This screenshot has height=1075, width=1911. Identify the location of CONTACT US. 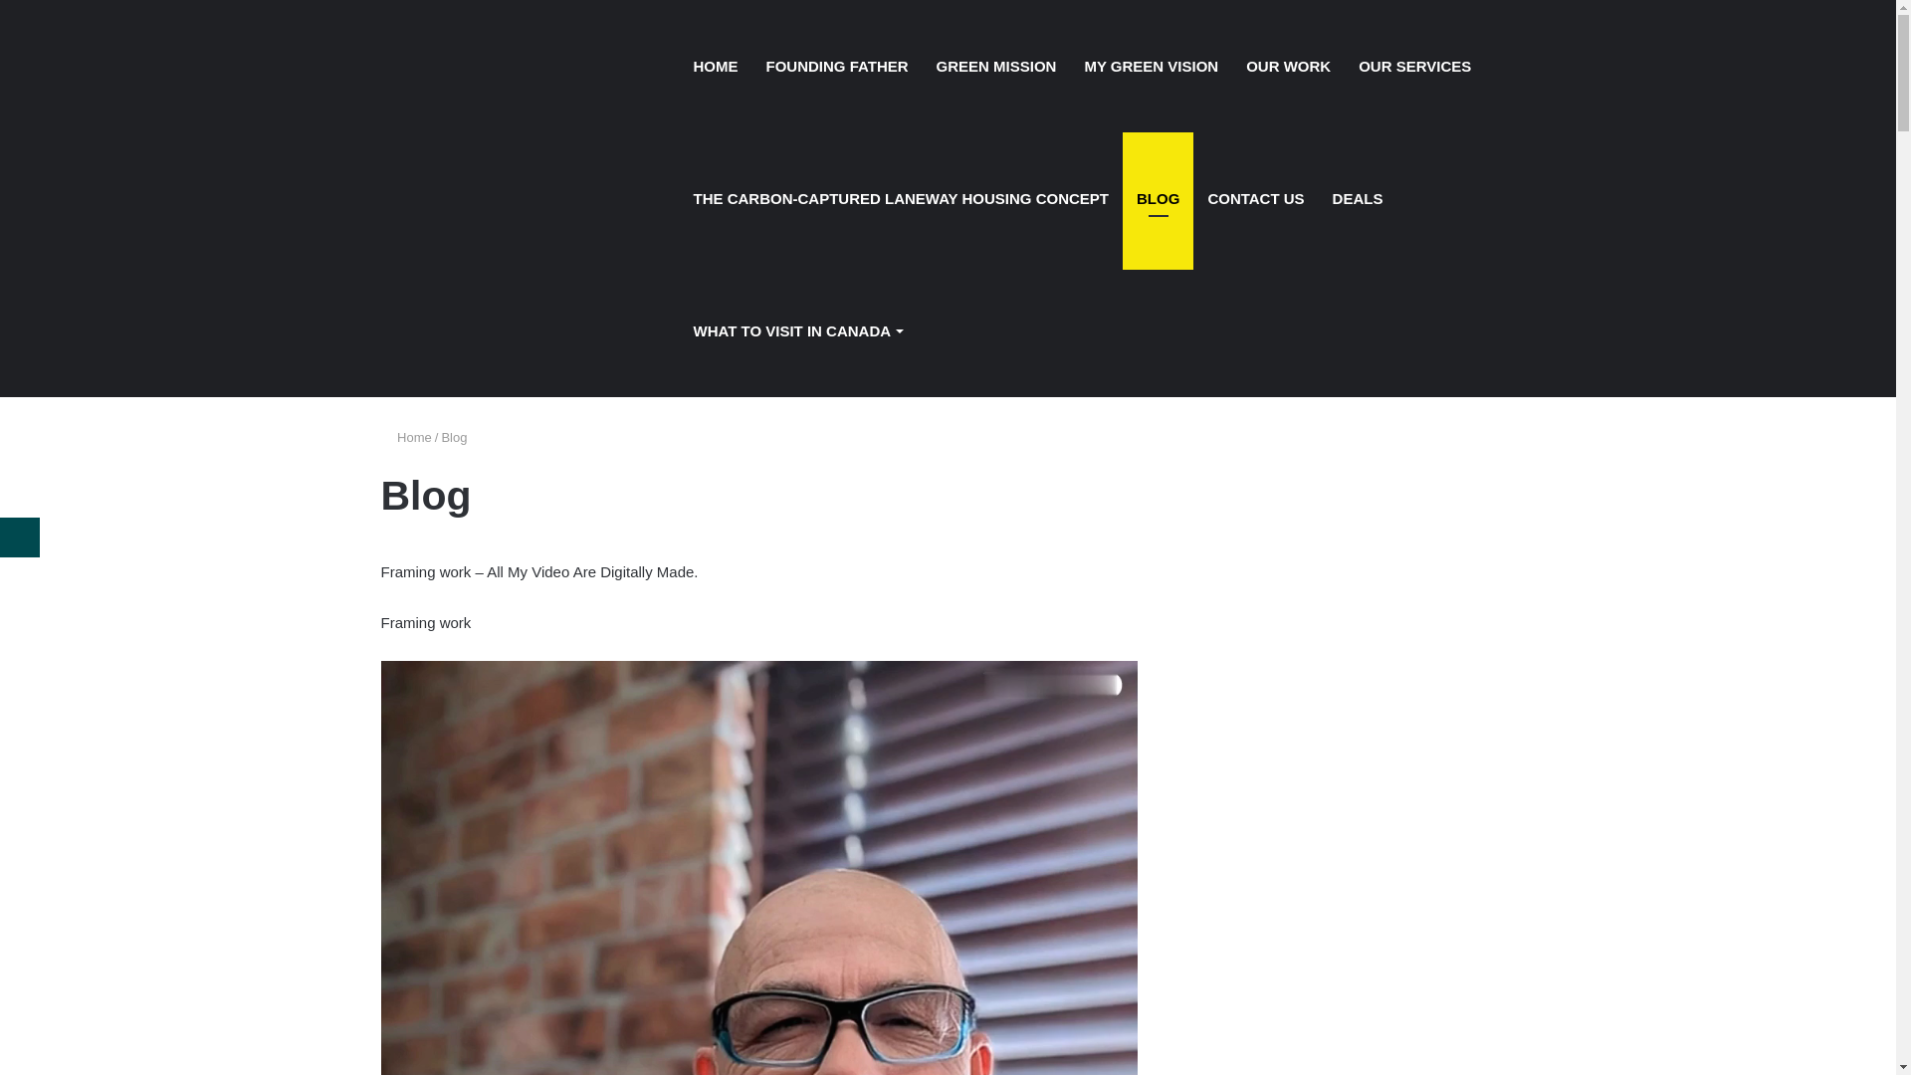
(1256, 199).